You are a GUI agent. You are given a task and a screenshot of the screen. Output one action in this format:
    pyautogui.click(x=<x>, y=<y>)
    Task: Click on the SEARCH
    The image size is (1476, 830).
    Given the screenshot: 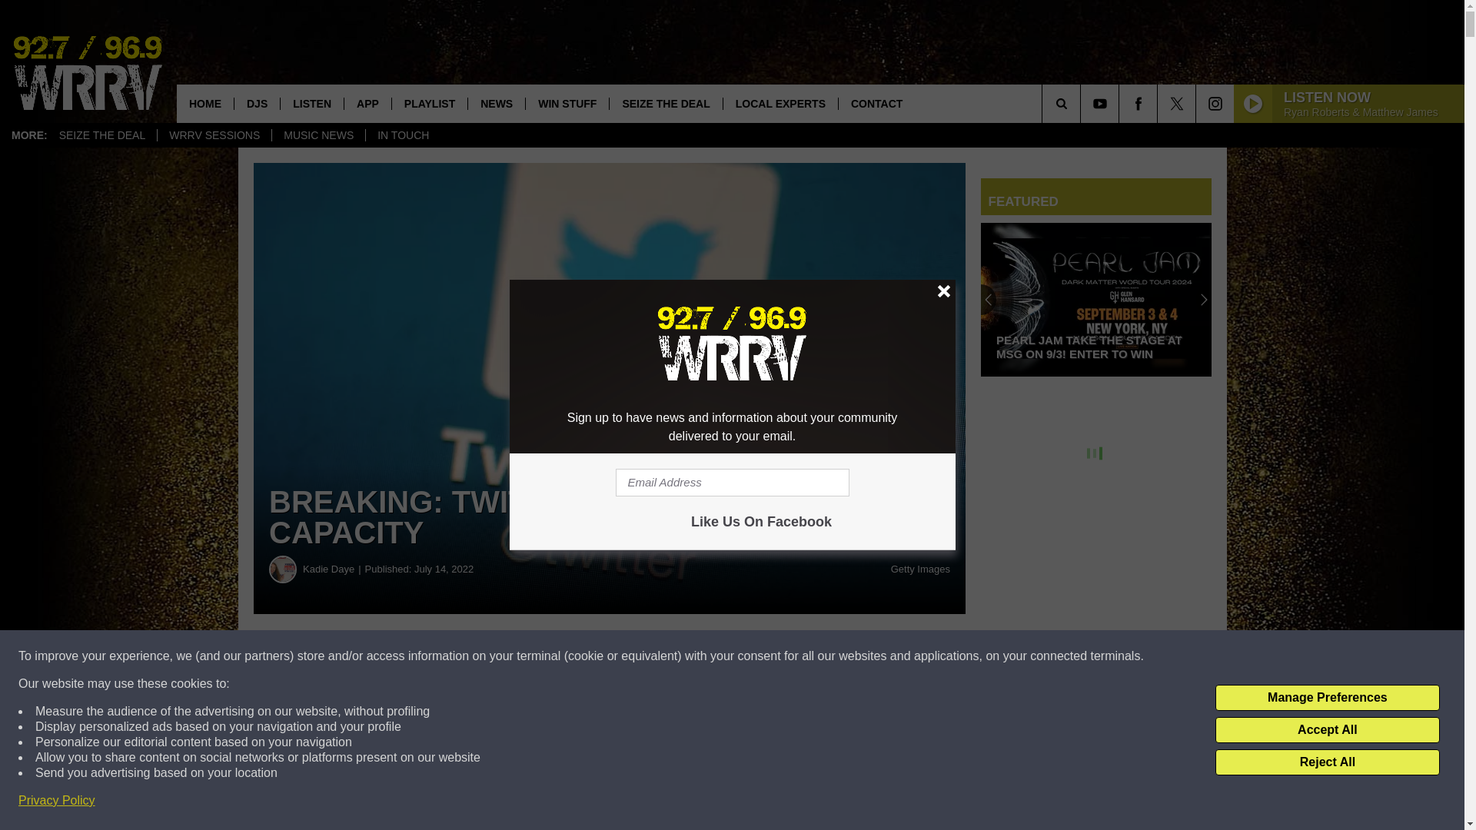 What is the action you would take?
    pyautogui.click(x=1082, y=103)
    